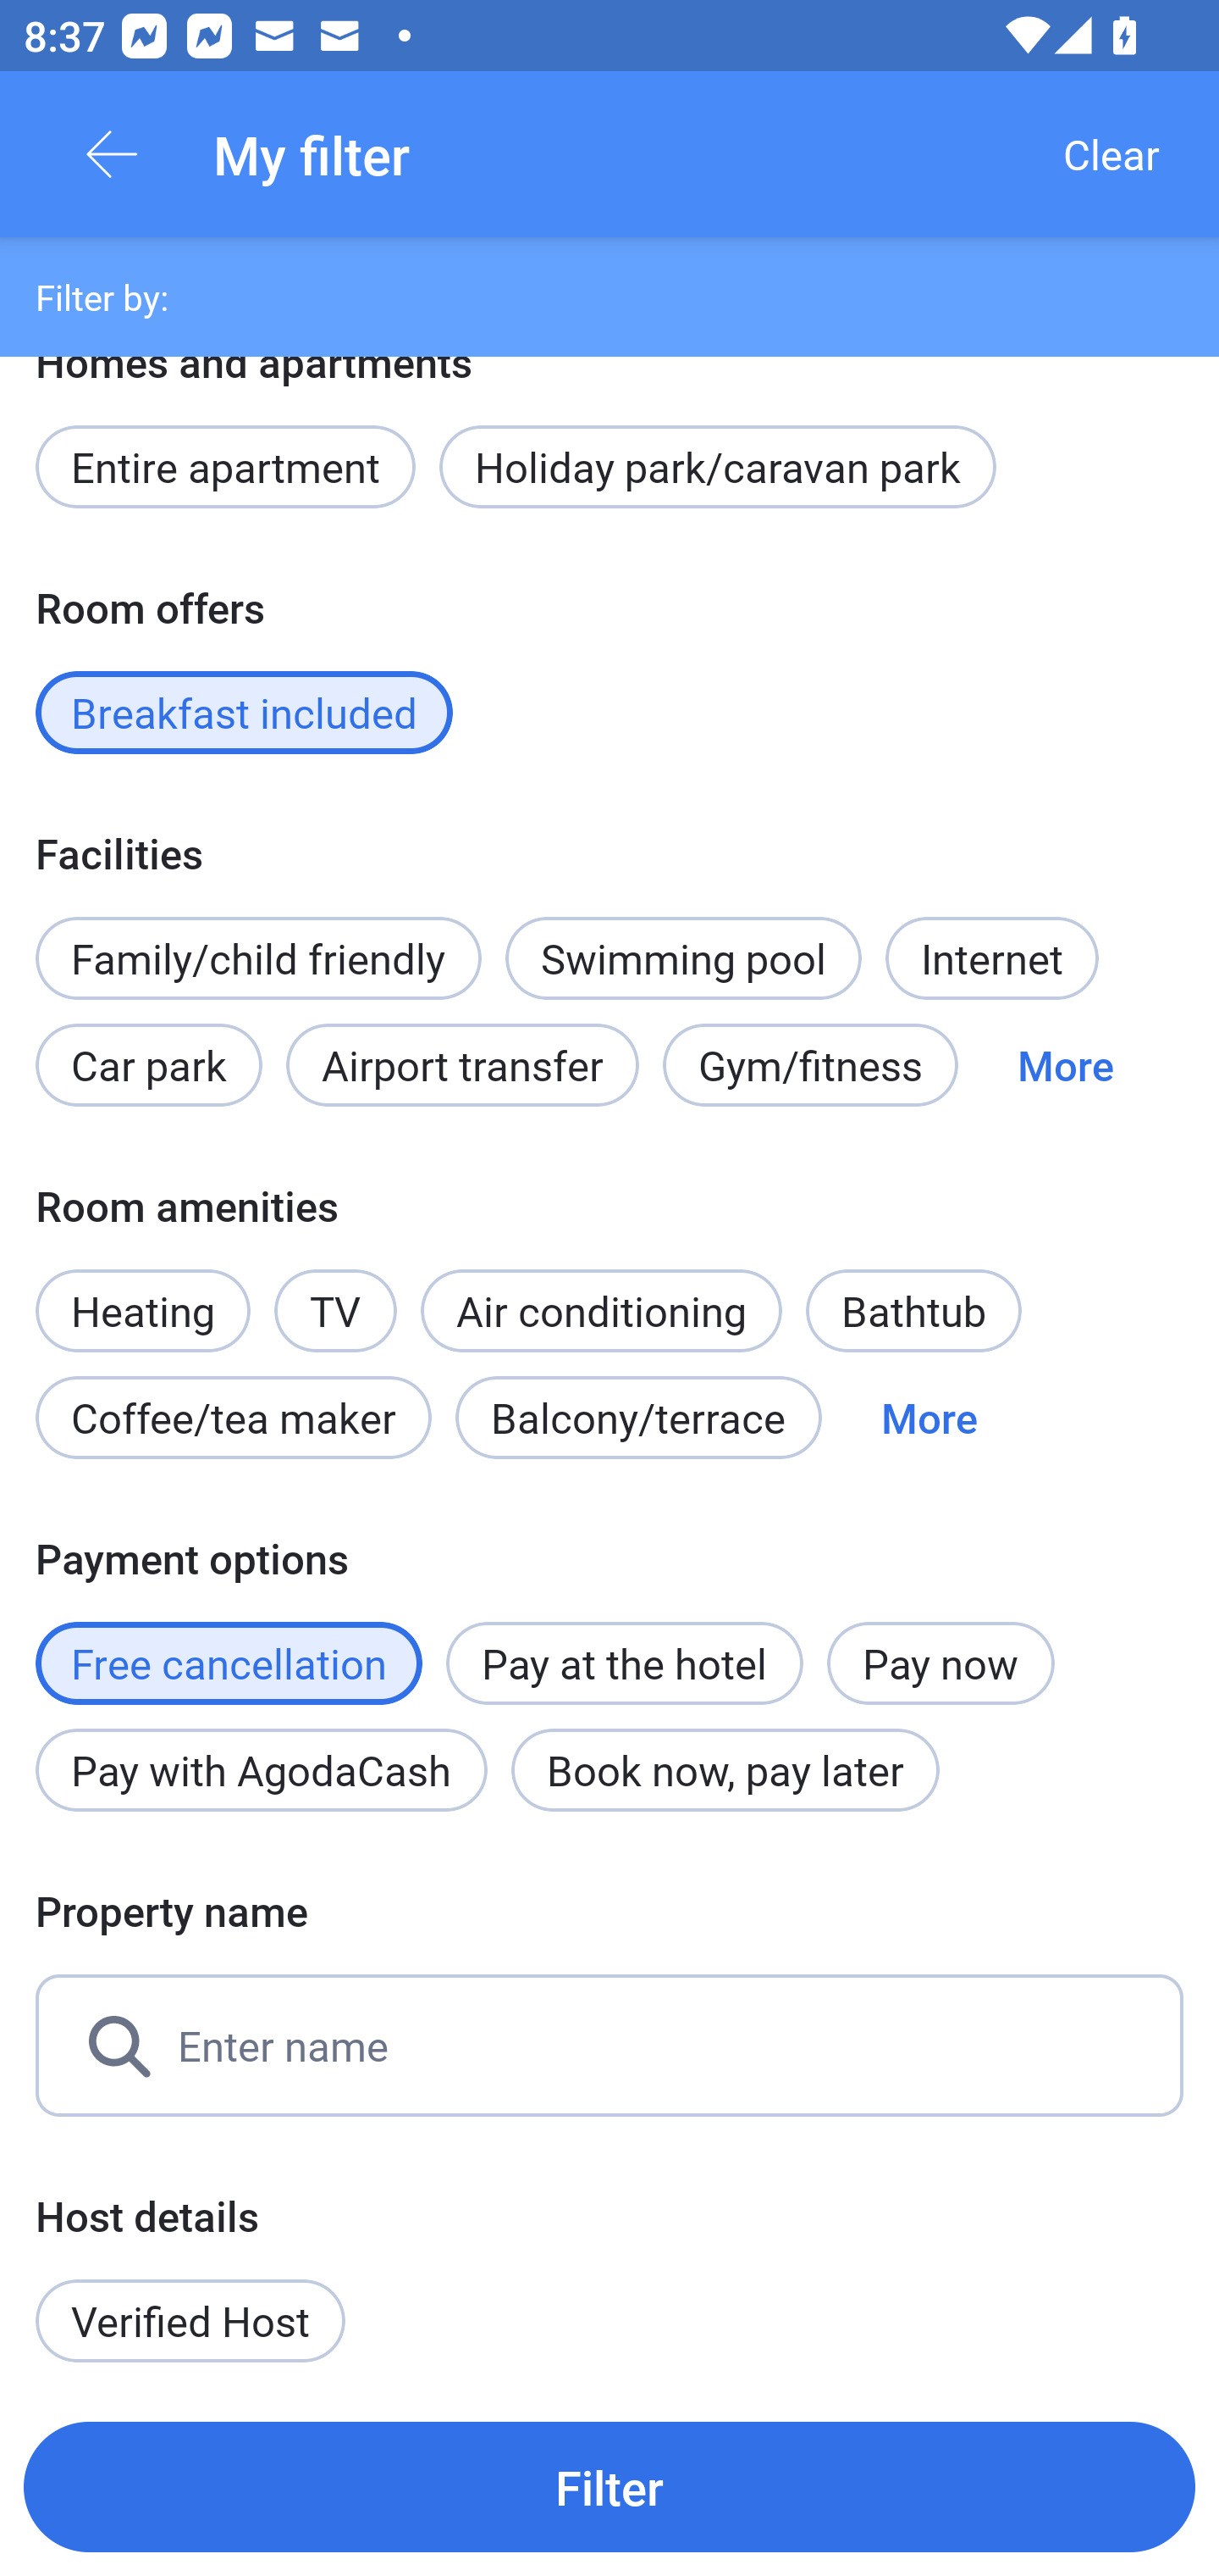 The width and height of the screenshot is (1219, 2576). What do you see at coordinates (991, 958) in the screenshot?
I see `Internet` at bounding box center [991, 958].